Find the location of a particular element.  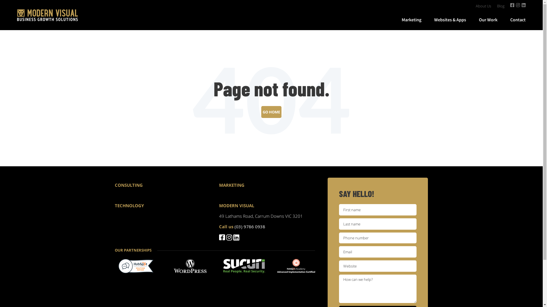

About Us is located at coordinates (483, 5).